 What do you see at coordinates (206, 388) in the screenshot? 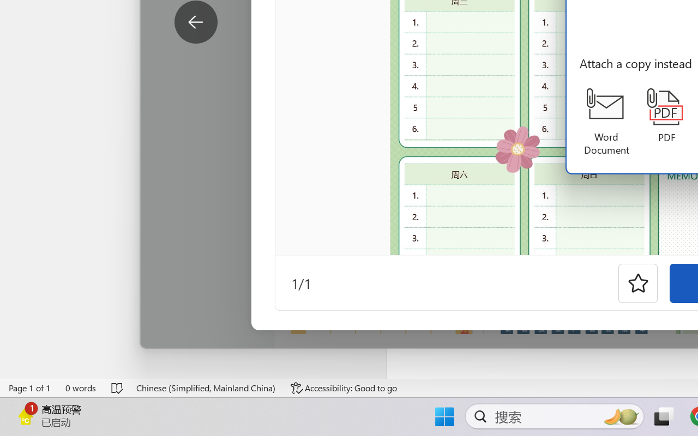
I see `Language Chinese (Simplified, Mainland China)` at bounding box center [206, 388].